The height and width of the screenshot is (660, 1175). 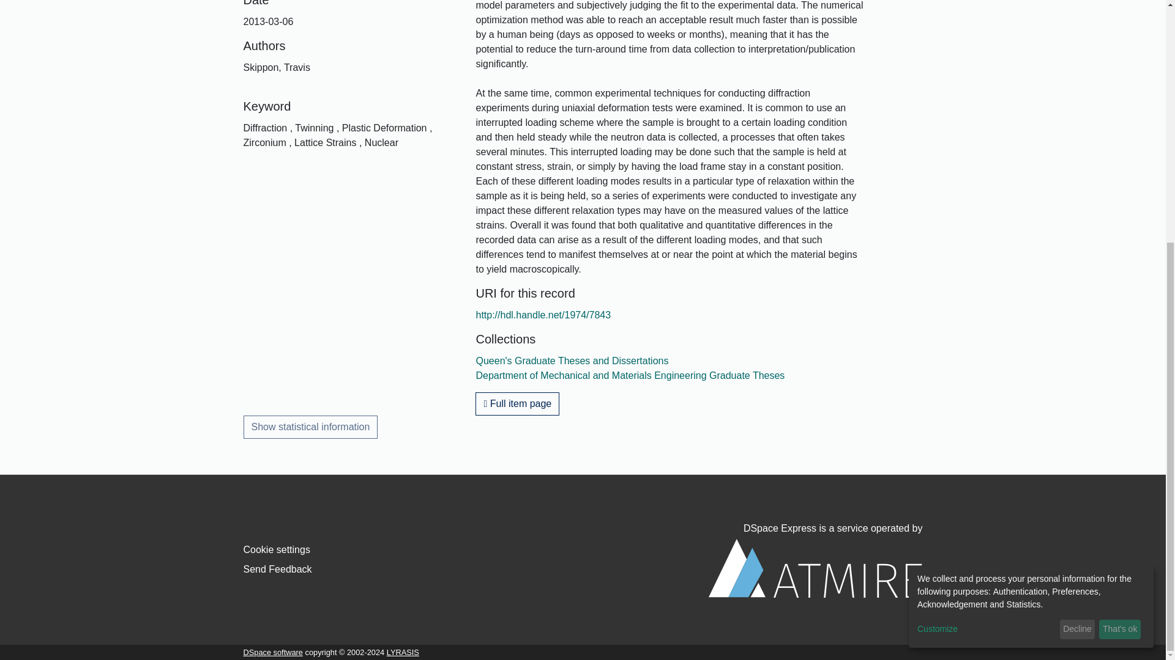 What do you see at coordinates (517, 403) in the screenshot?
I see `Full item page` at bounding box center [517, 403].